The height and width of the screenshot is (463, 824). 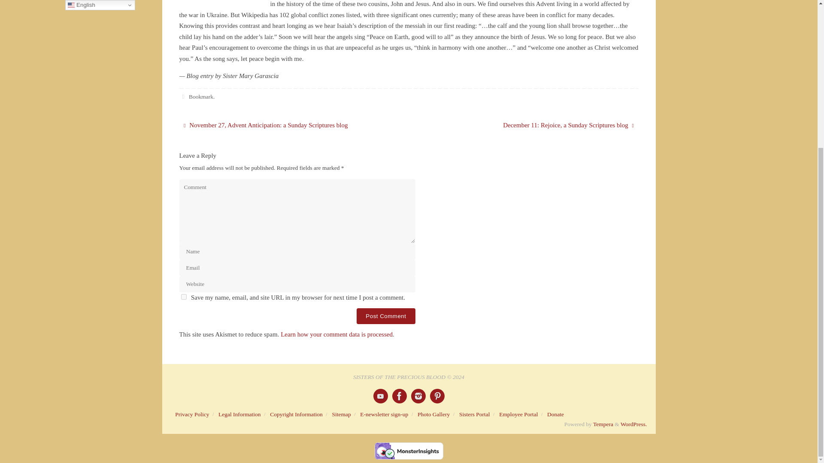 What do you see at coordinates (296, 414) in the screenshot?
I see `Copyright Information` at bounding box center [296, 414].